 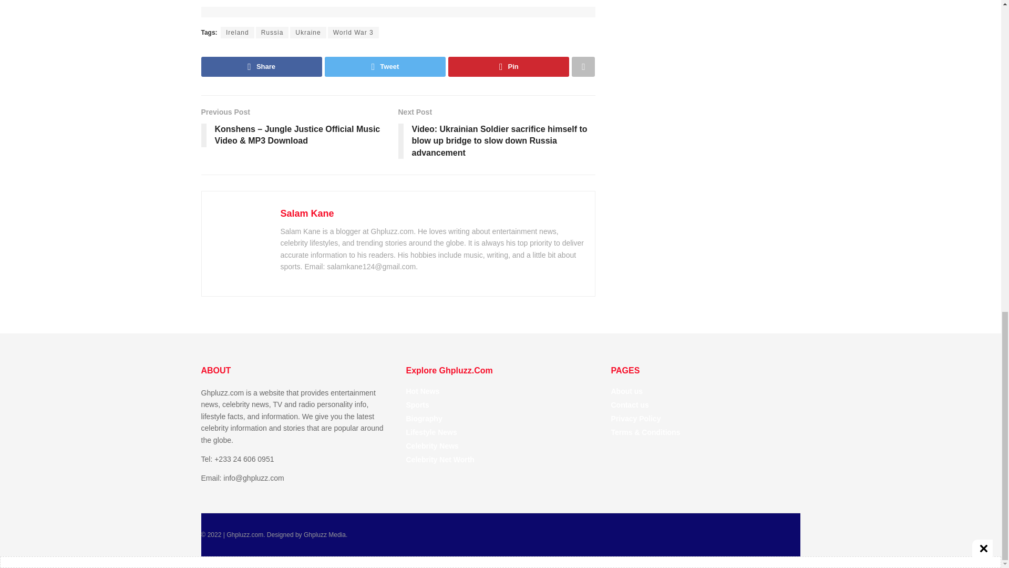 I want to click on World War 3, so click(x=353, y=33).